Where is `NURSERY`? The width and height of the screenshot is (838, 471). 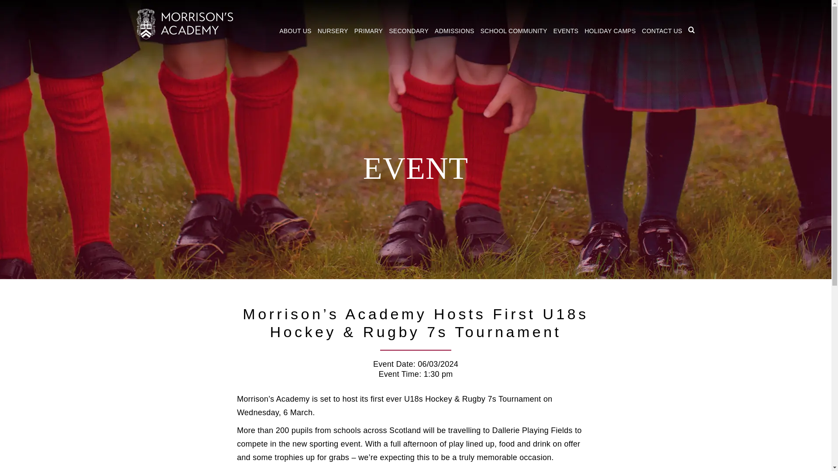 NURSERY is located at coordinates (333, 30).